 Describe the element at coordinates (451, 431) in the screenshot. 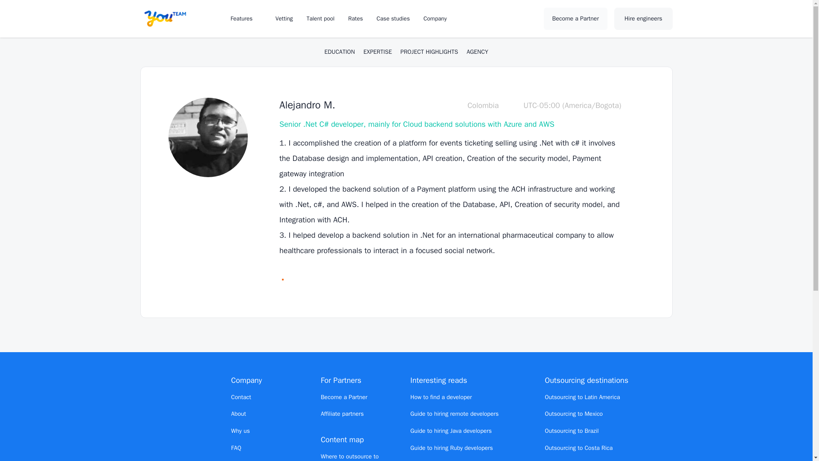

I see `Guide to hiring Java developers` at that location.